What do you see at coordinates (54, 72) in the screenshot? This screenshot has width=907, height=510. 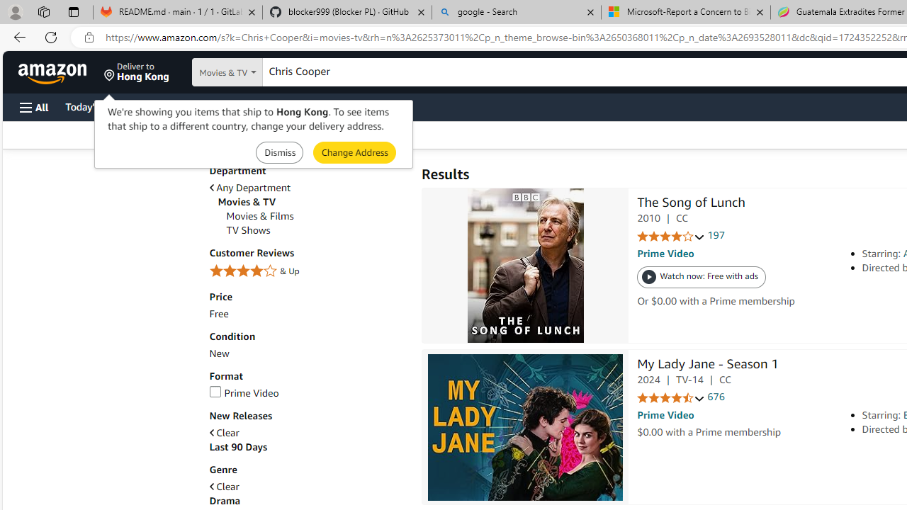 I see `Amazon` at bounding box center [54, 72].